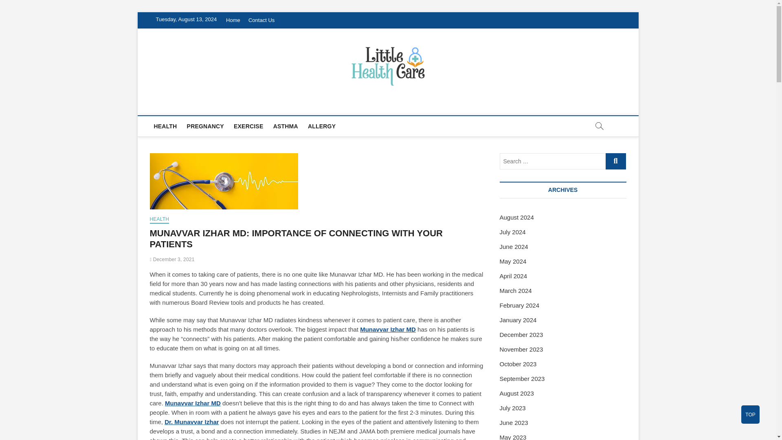 The height and width of the screenshot is (440, 782). What do you see at coordinates (514, 247) in the screenshot?
I see `June 2024` at bounding box center [514, 247].